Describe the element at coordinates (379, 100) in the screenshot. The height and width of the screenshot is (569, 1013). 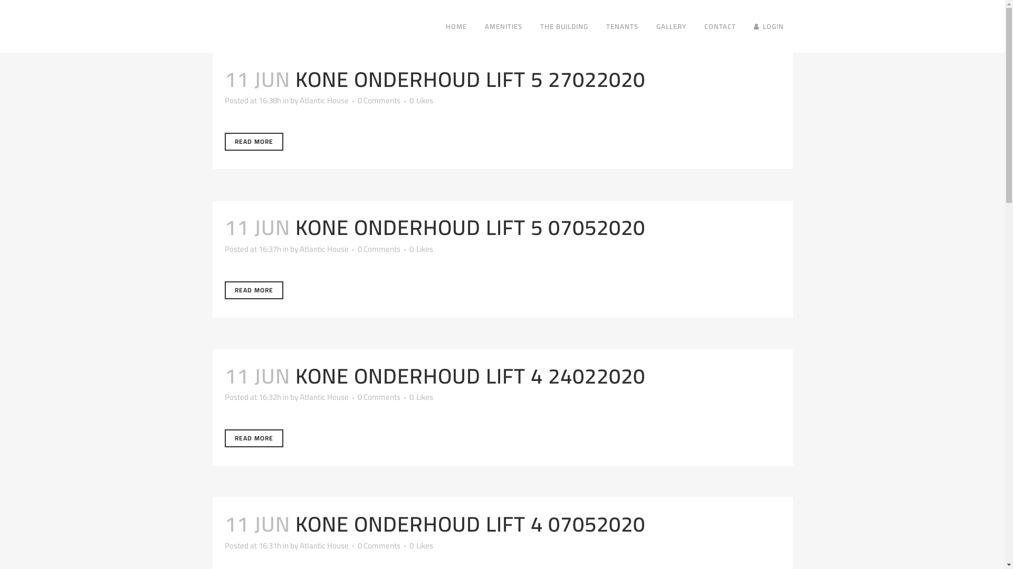
I see `0 Comments` at that location.